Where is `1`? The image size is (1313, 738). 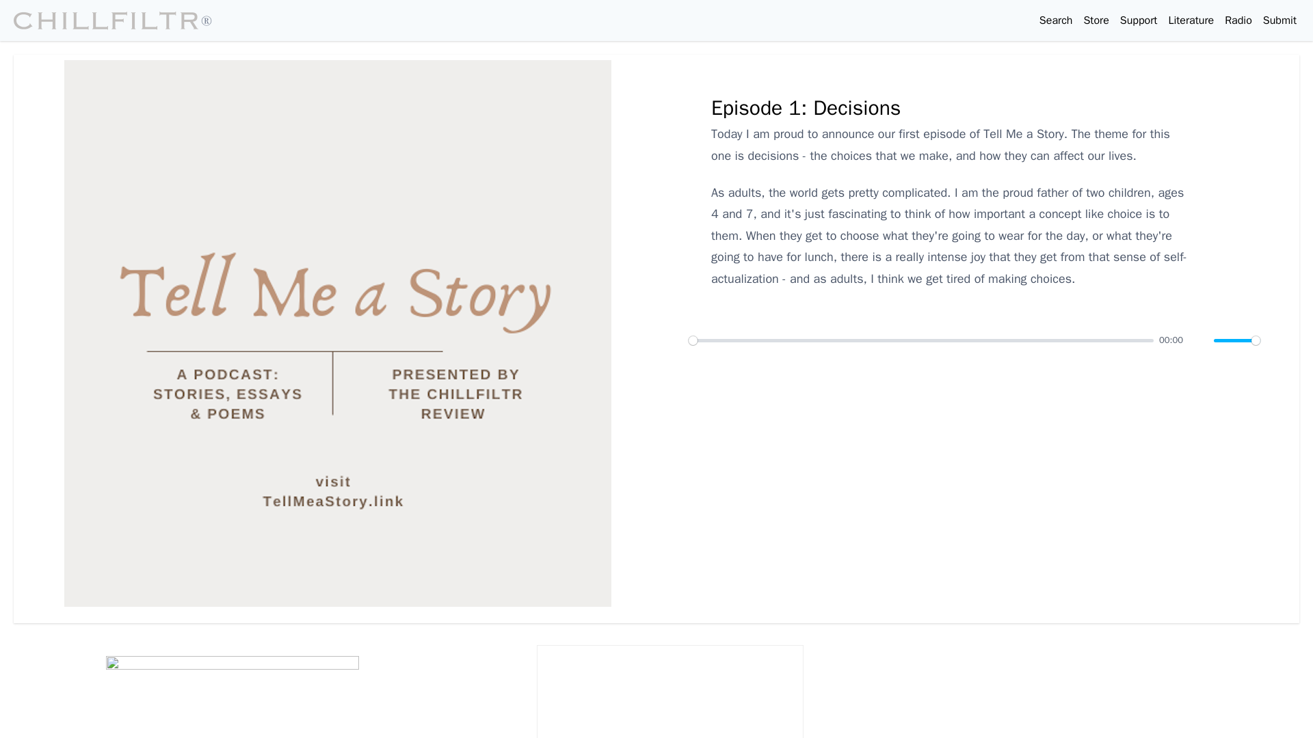 1 is located at coordinates (1236, 340).